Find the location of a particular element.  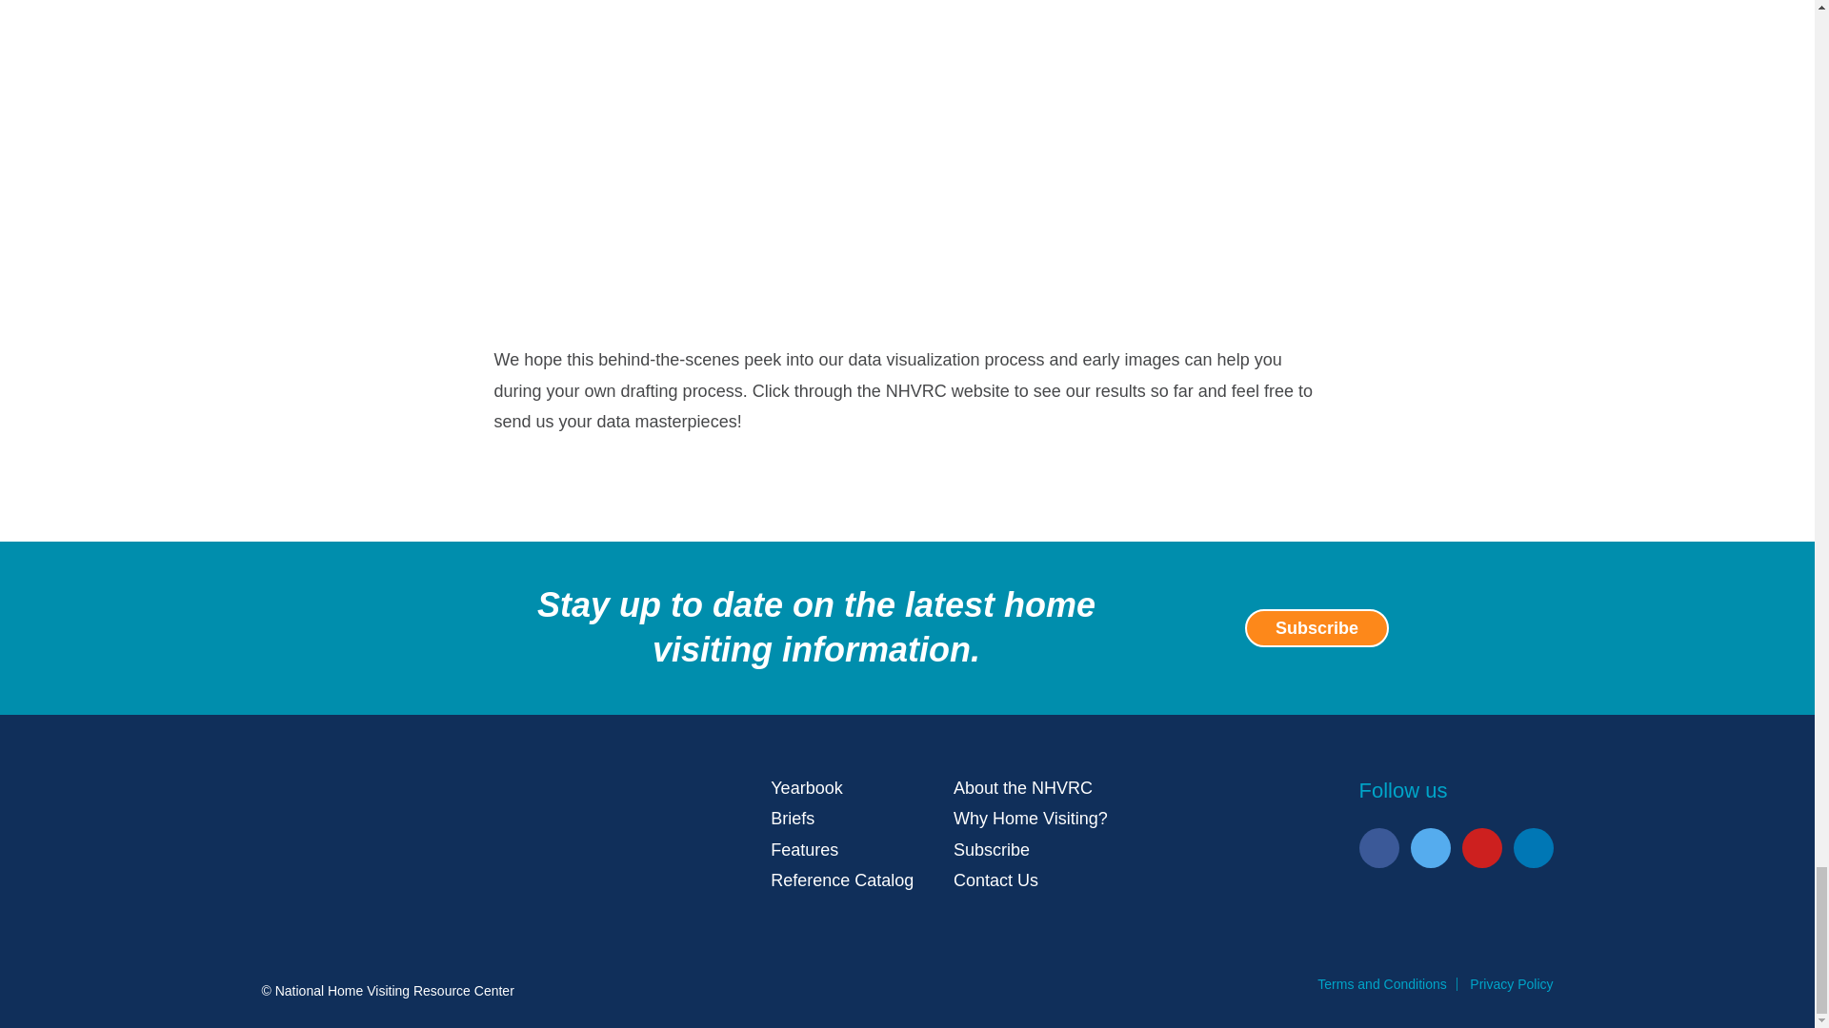

Features is located at coordinates (804, 849).